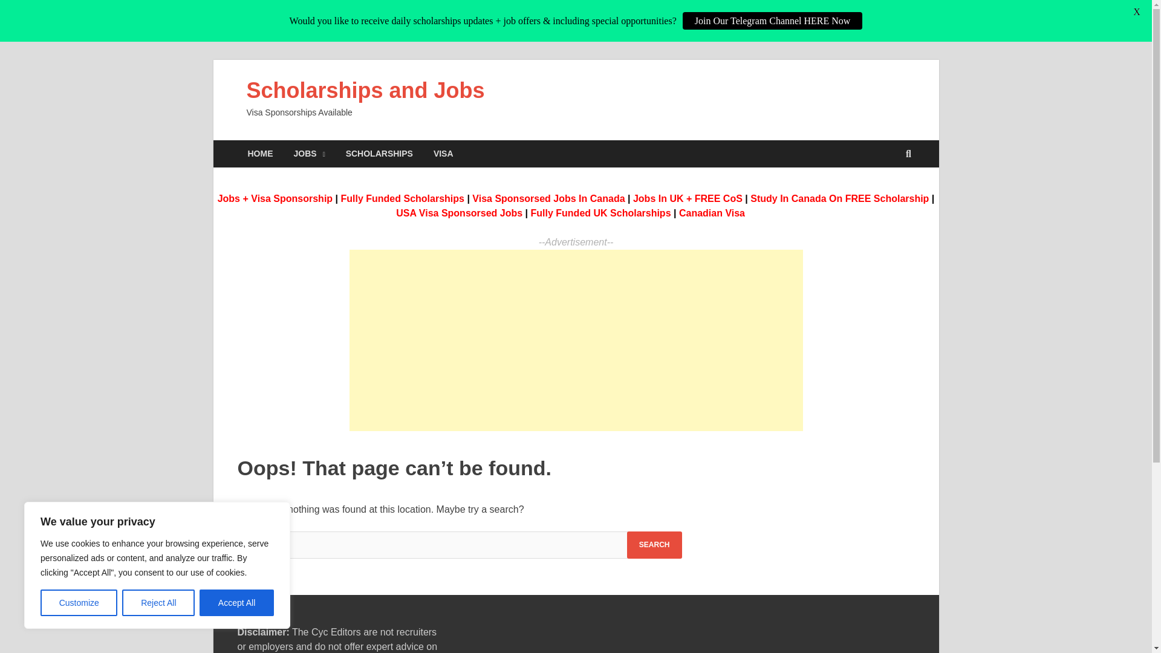 The height and width of the screenshot is (653, 1161). I want to click on VISA, so click(443, 154).